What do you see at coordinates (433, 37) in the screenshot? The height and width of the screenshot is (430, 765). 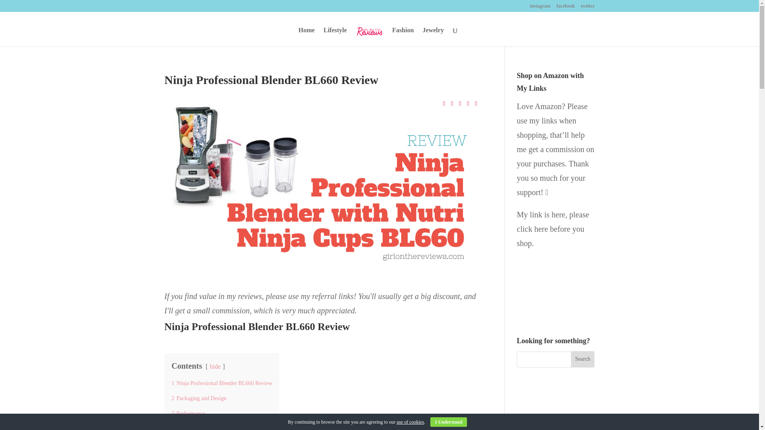 I see `Jewelry` at bounding box center [433, 37].